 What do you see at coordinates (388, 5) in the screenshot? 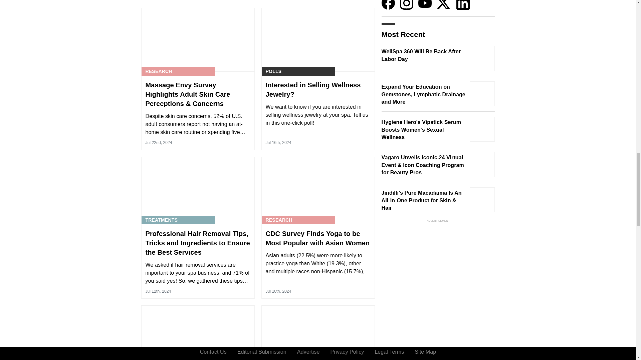
I see `Facebook icon` at bounding box center [388, 5].